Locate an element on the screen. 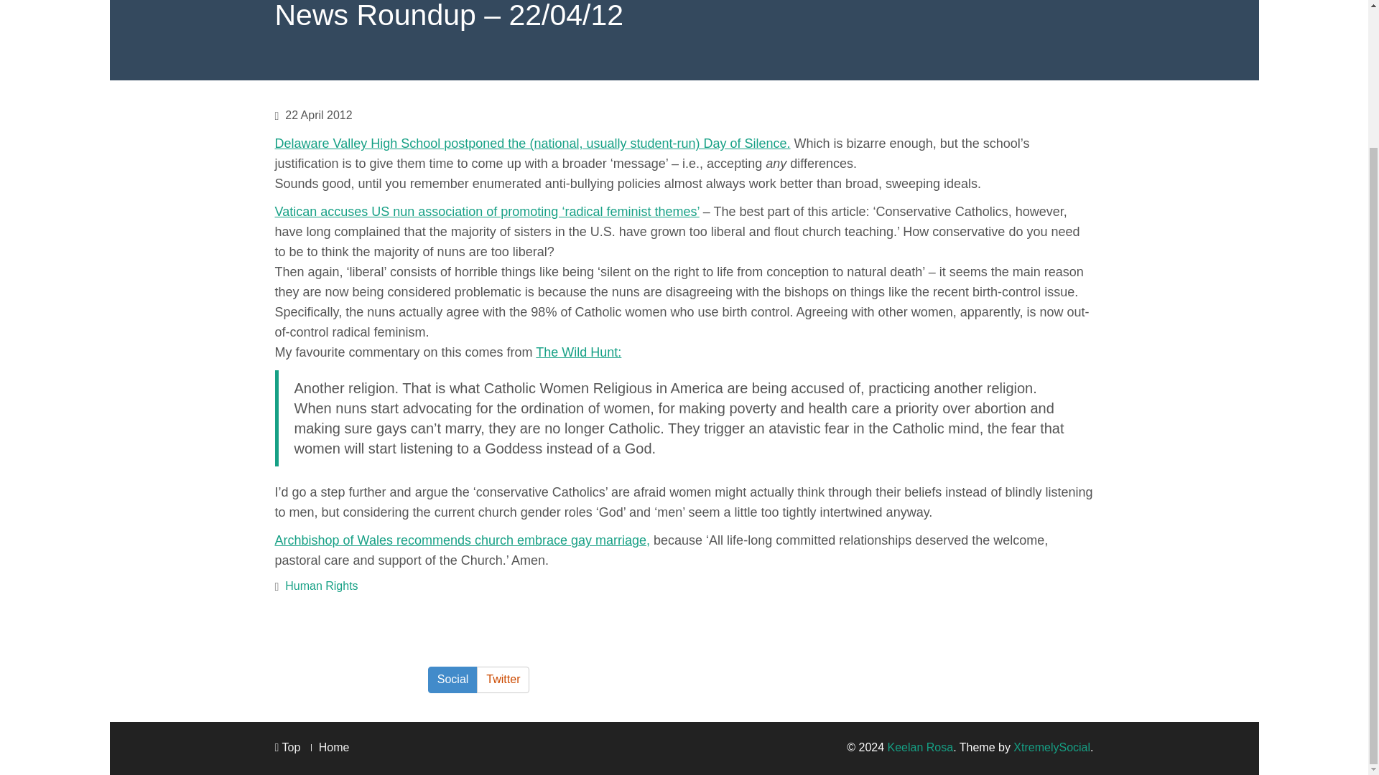  Archbishop of Wales recommends church embrace gay marriage, is located at coordinates (462, 540).